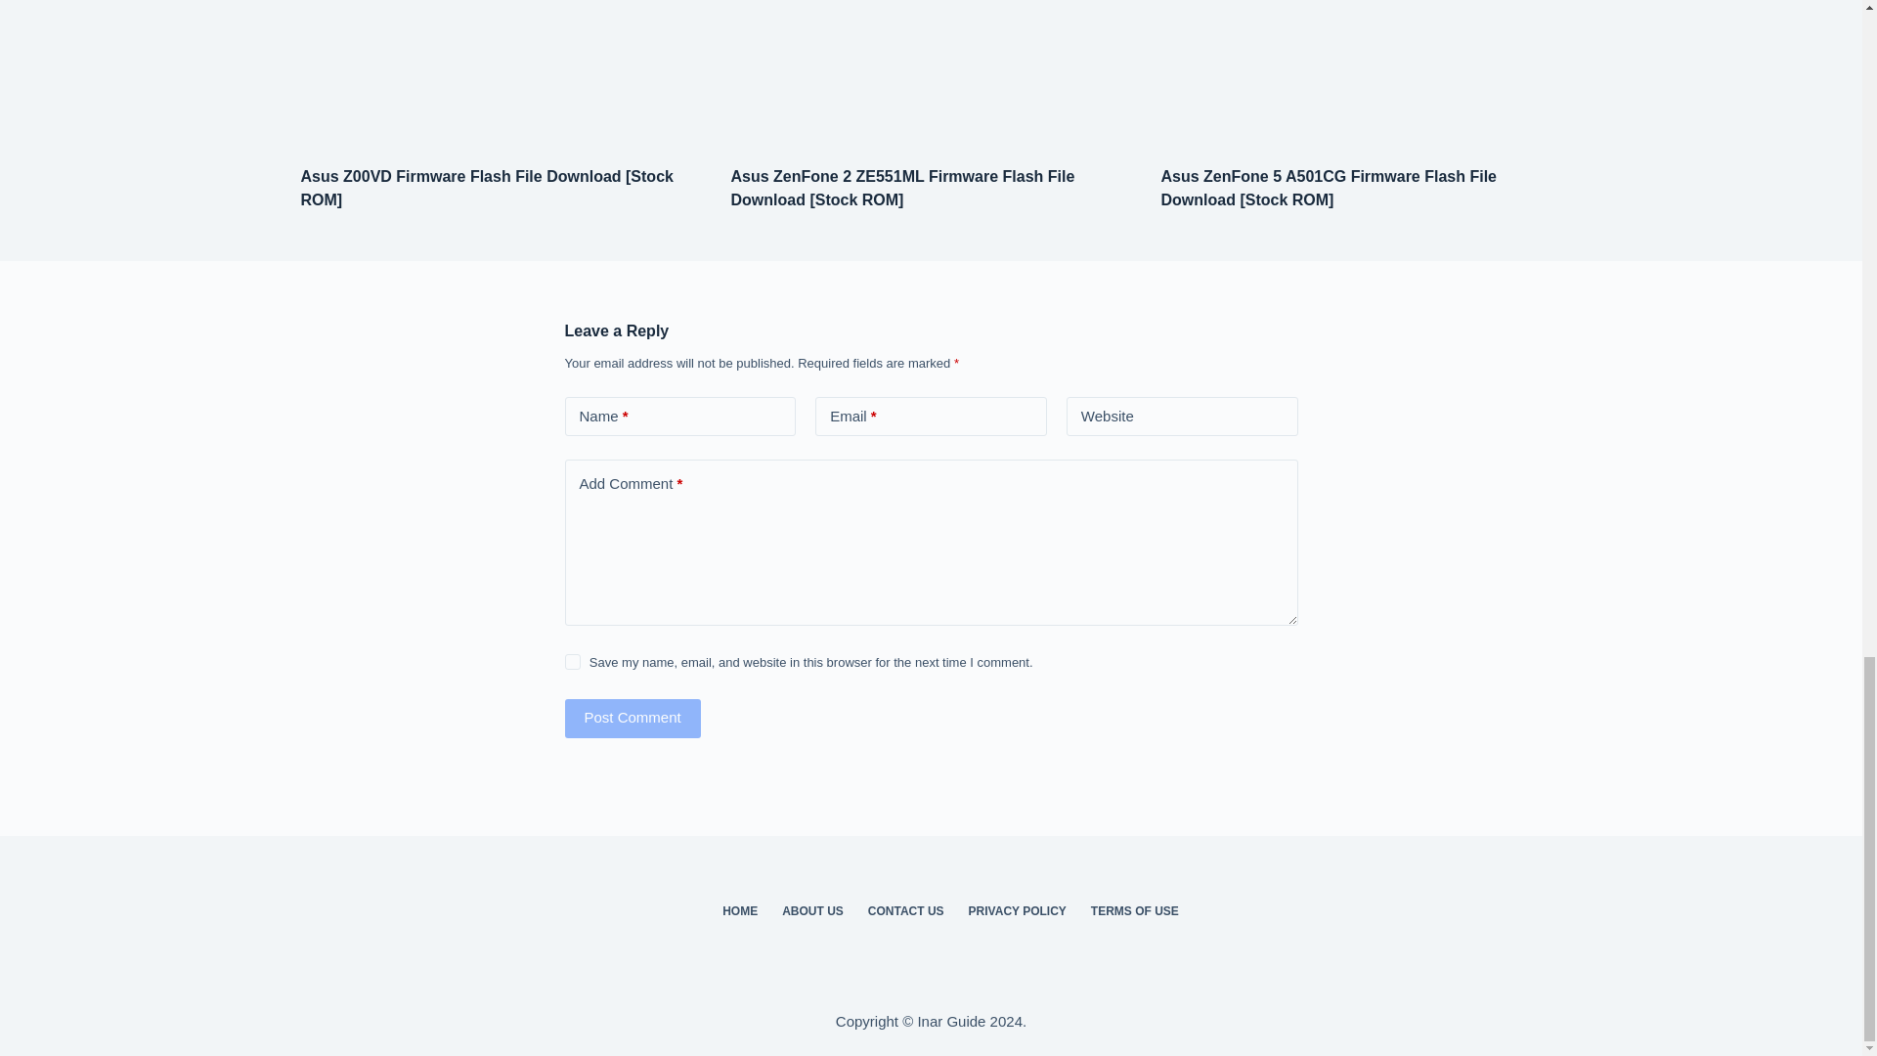 The width and height of the screenshot is (1877, 1056). I want to click on ABOUT US, so click(812, 911).